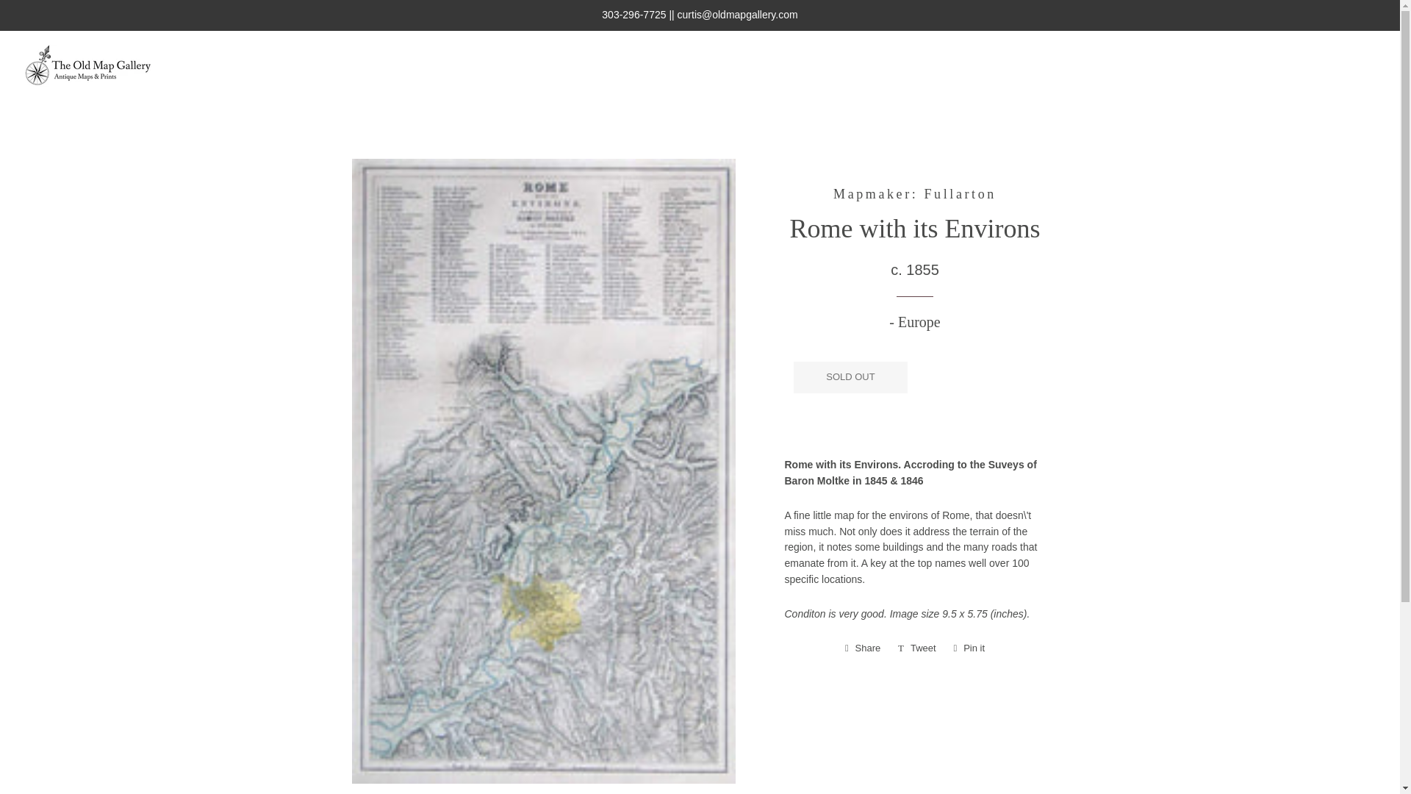 The width and height of the screenshot is (1411, 794). Describe the element at coordinates (863, 648) in the screenshot. I see `Share on Facebook` at that location.